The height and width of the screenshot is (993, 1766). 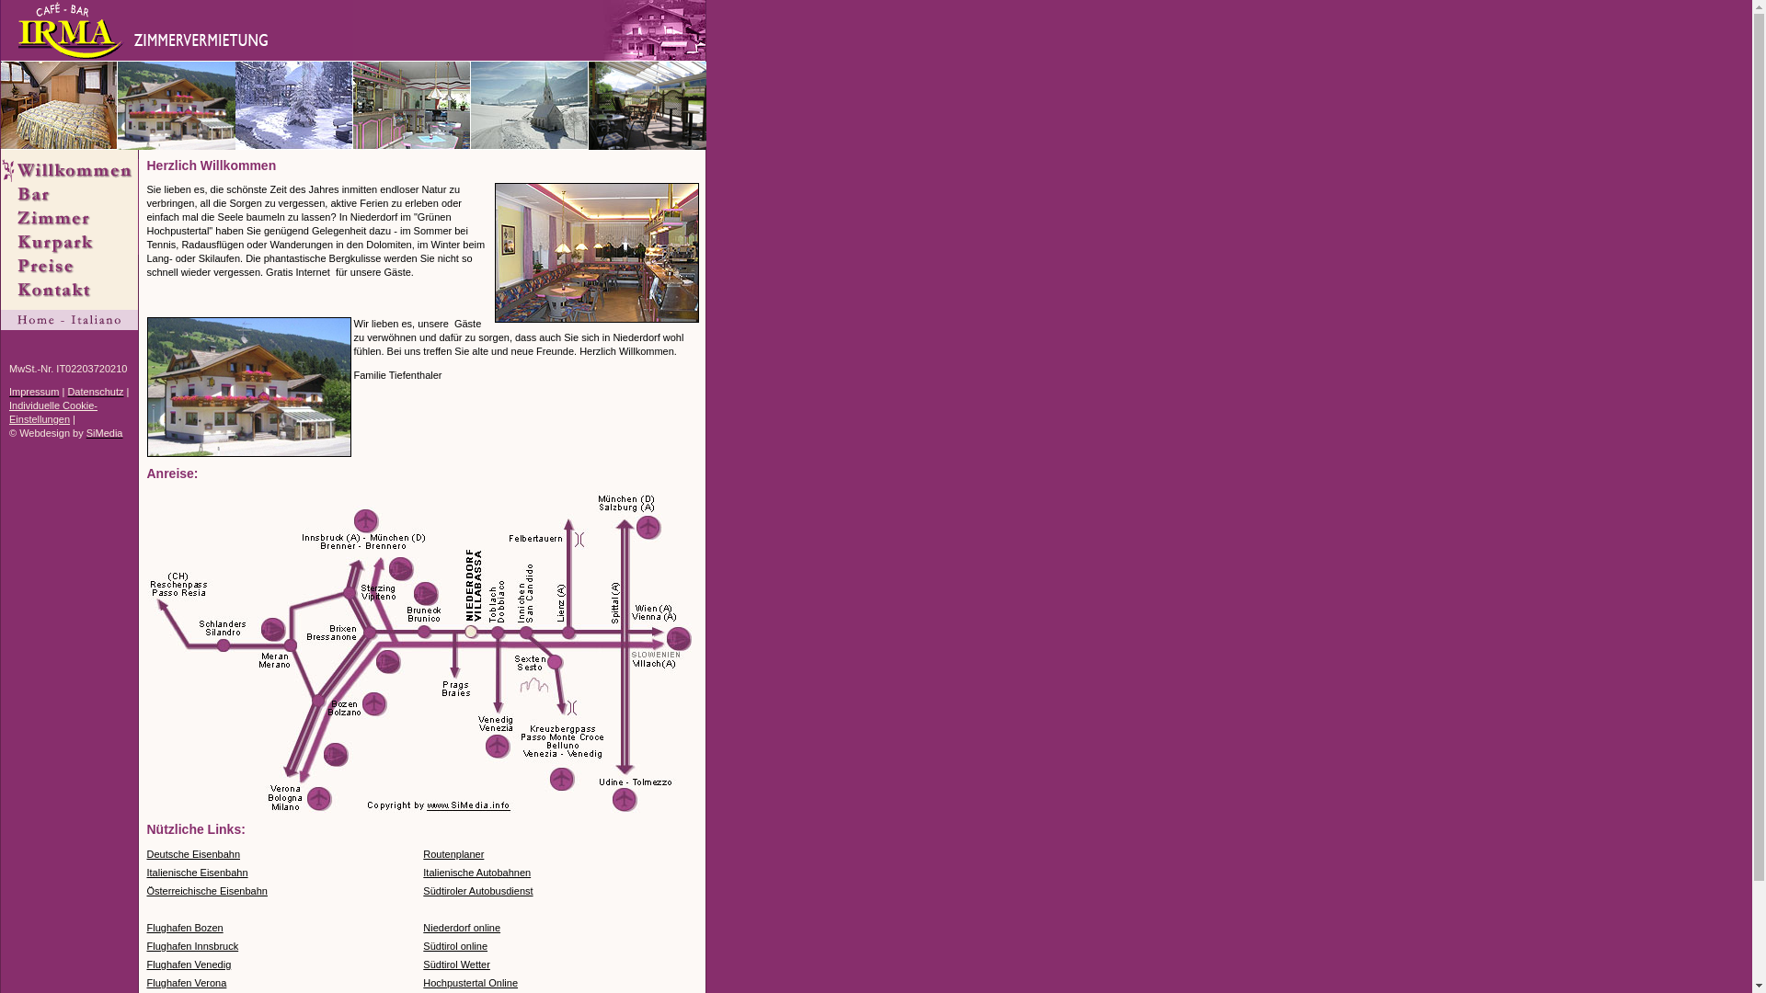 What do you see at coordinates (105, 433) in the screenshot?
I see `SiMedia` at bounding box center [105, 433].